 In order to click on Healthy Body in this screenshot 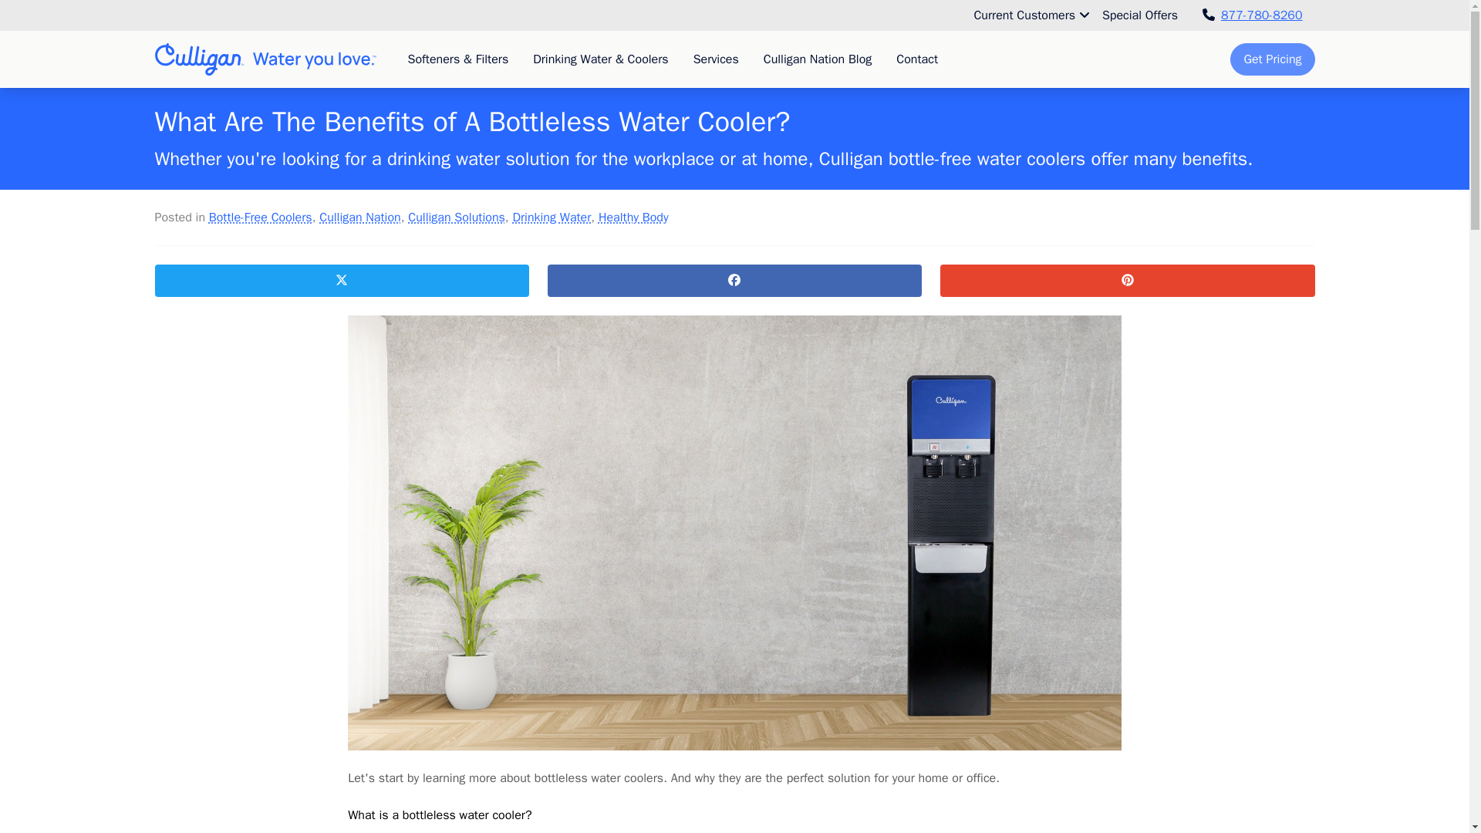, I will do `click(633, 218)`.